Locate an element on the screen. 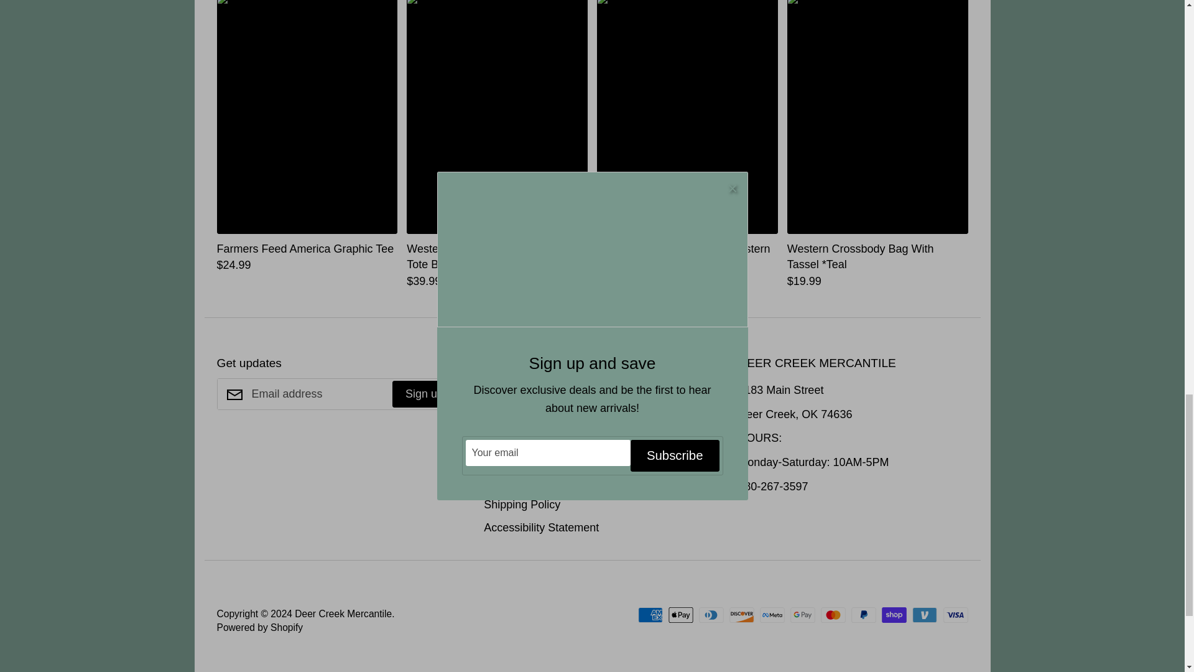 Image resolution: width=1194 pixels, height=672 pixels. Apple Pay is located at coordinates (681, 615).